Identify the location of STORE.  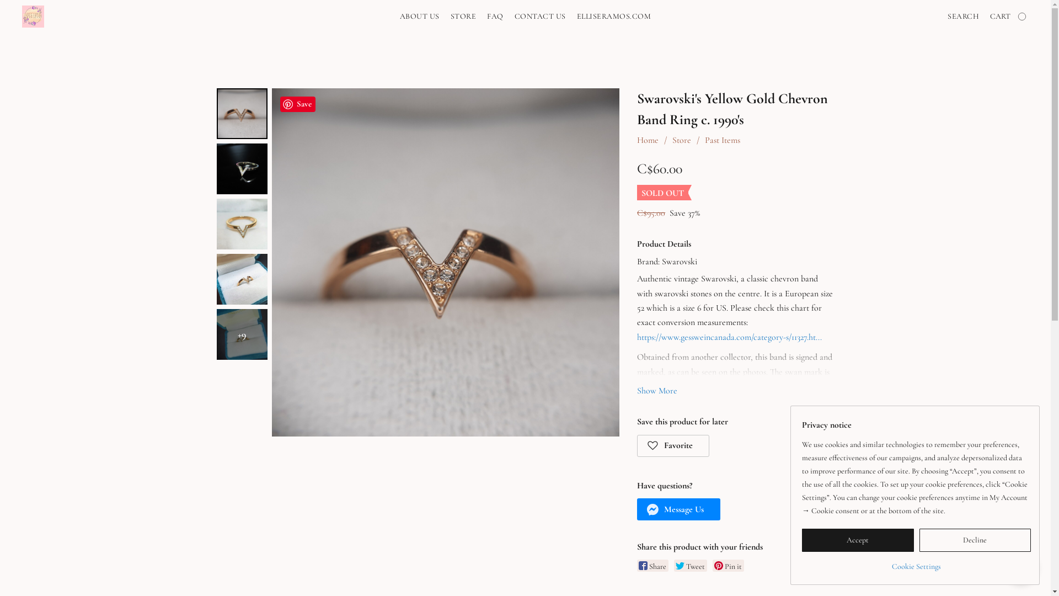
(463, 17).